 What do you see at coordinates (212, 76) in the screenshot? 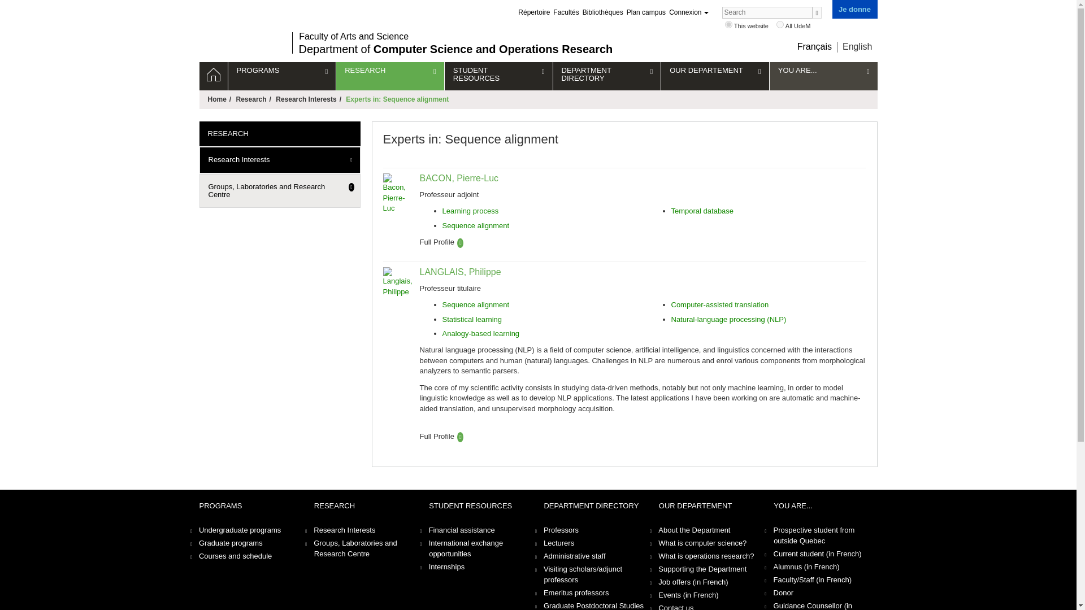
I see `Home` at bounding box center [212, 76].